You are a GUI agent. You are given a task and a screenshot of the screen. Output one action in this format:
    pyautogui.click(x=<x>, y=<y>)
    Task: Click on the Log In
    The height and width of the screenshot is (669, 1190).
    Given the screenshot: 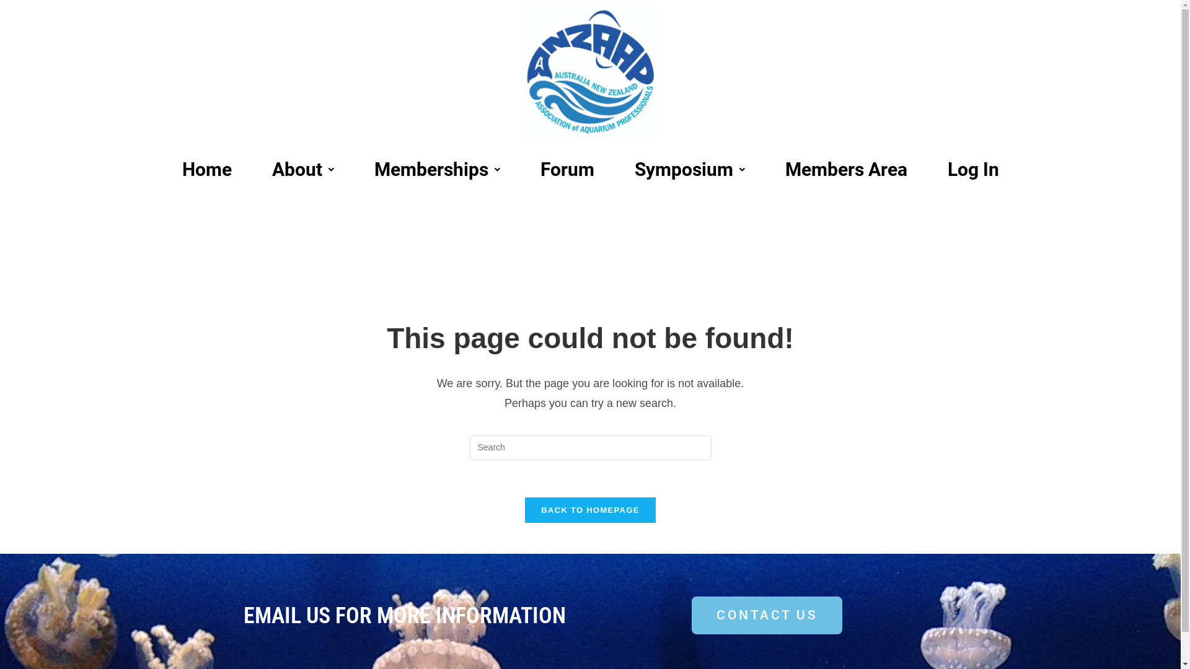 What is the action you would take?
    pyautogui.click(x=973, y=170)
    